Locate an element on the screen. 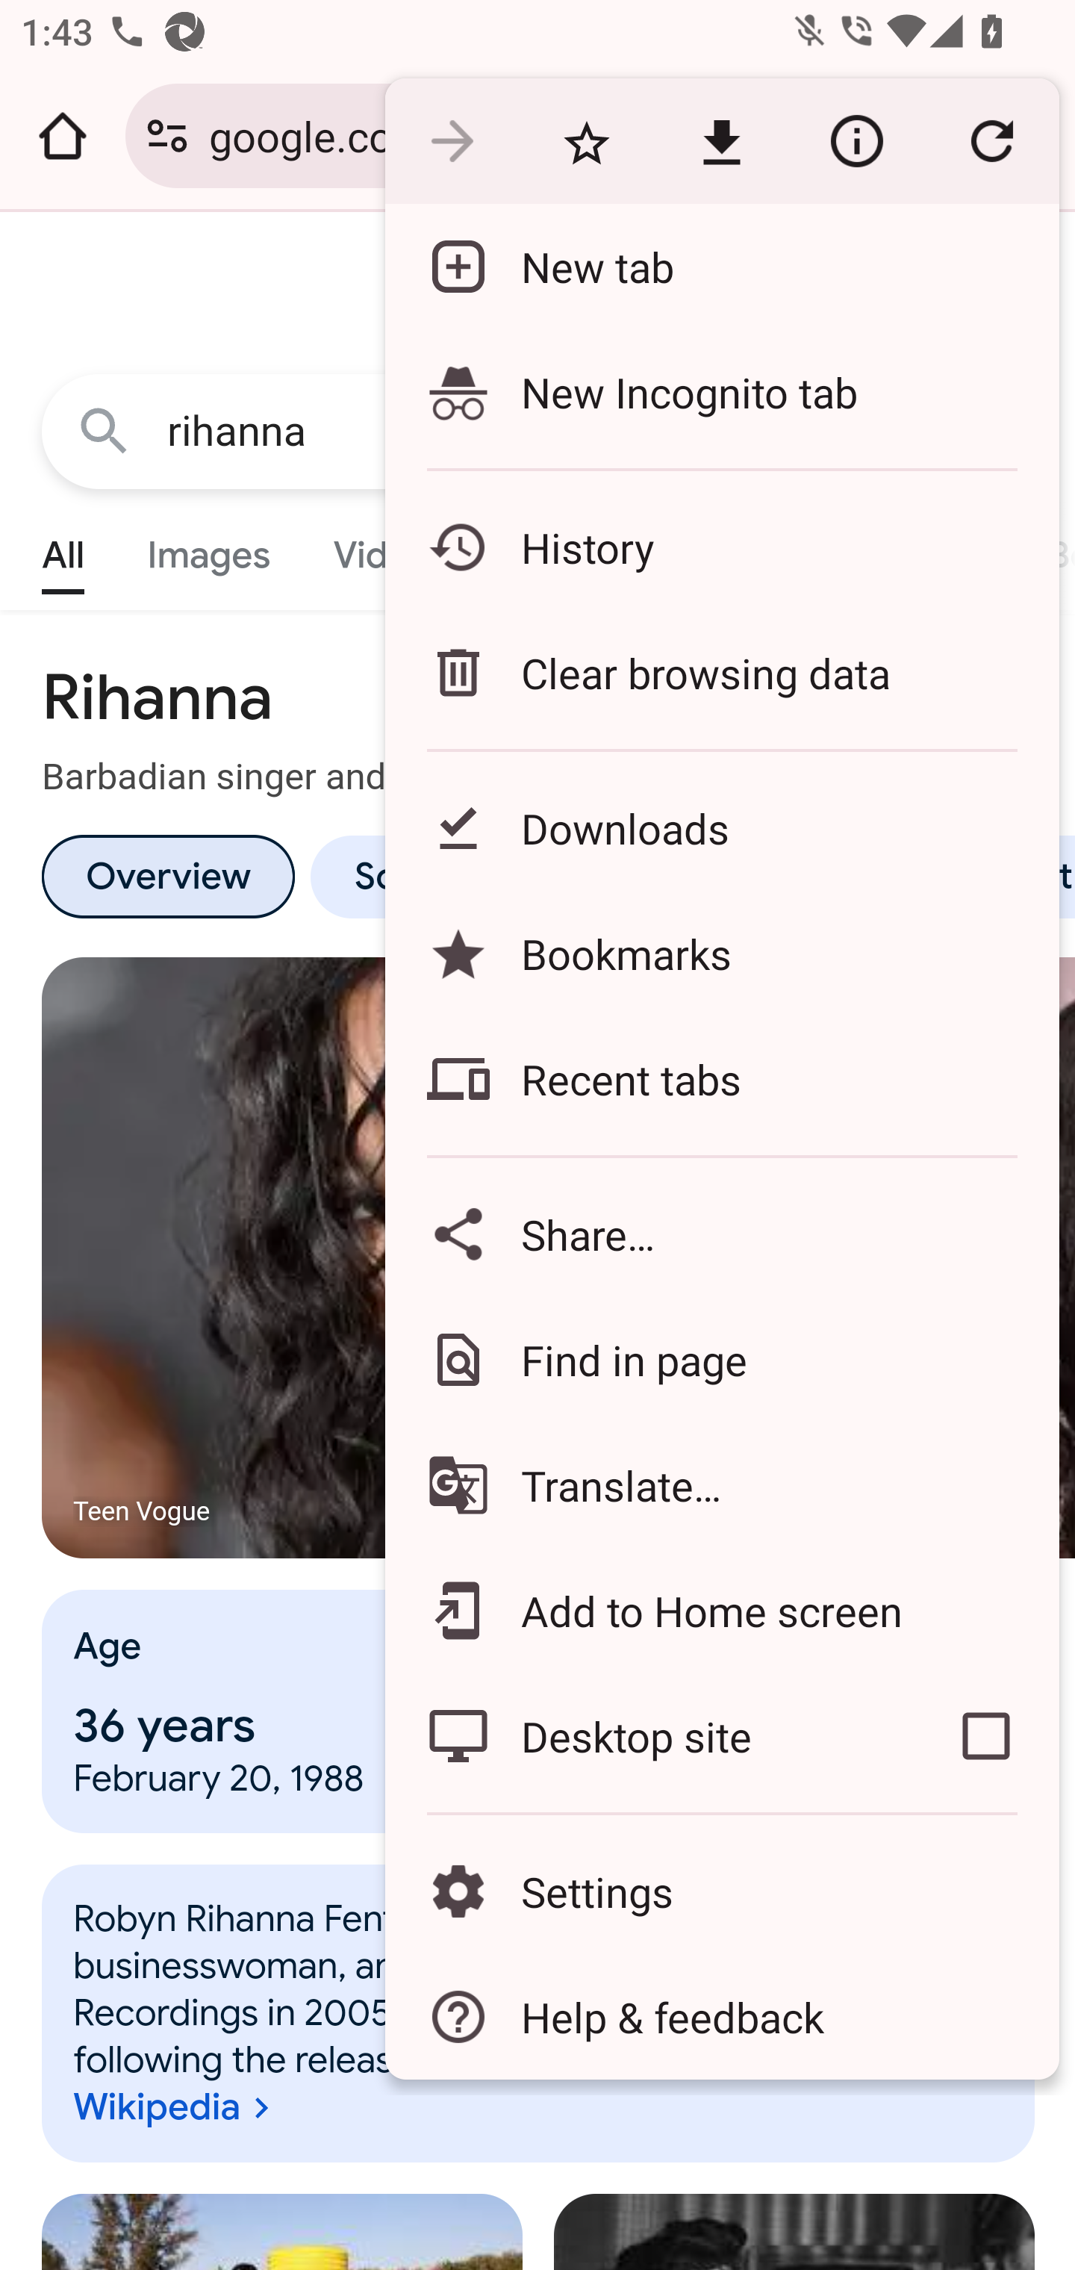 The height and width of the screenshot is (2270, 1075). Desktop site Turn on Request desktop site is located at coordinates (648, 1735).